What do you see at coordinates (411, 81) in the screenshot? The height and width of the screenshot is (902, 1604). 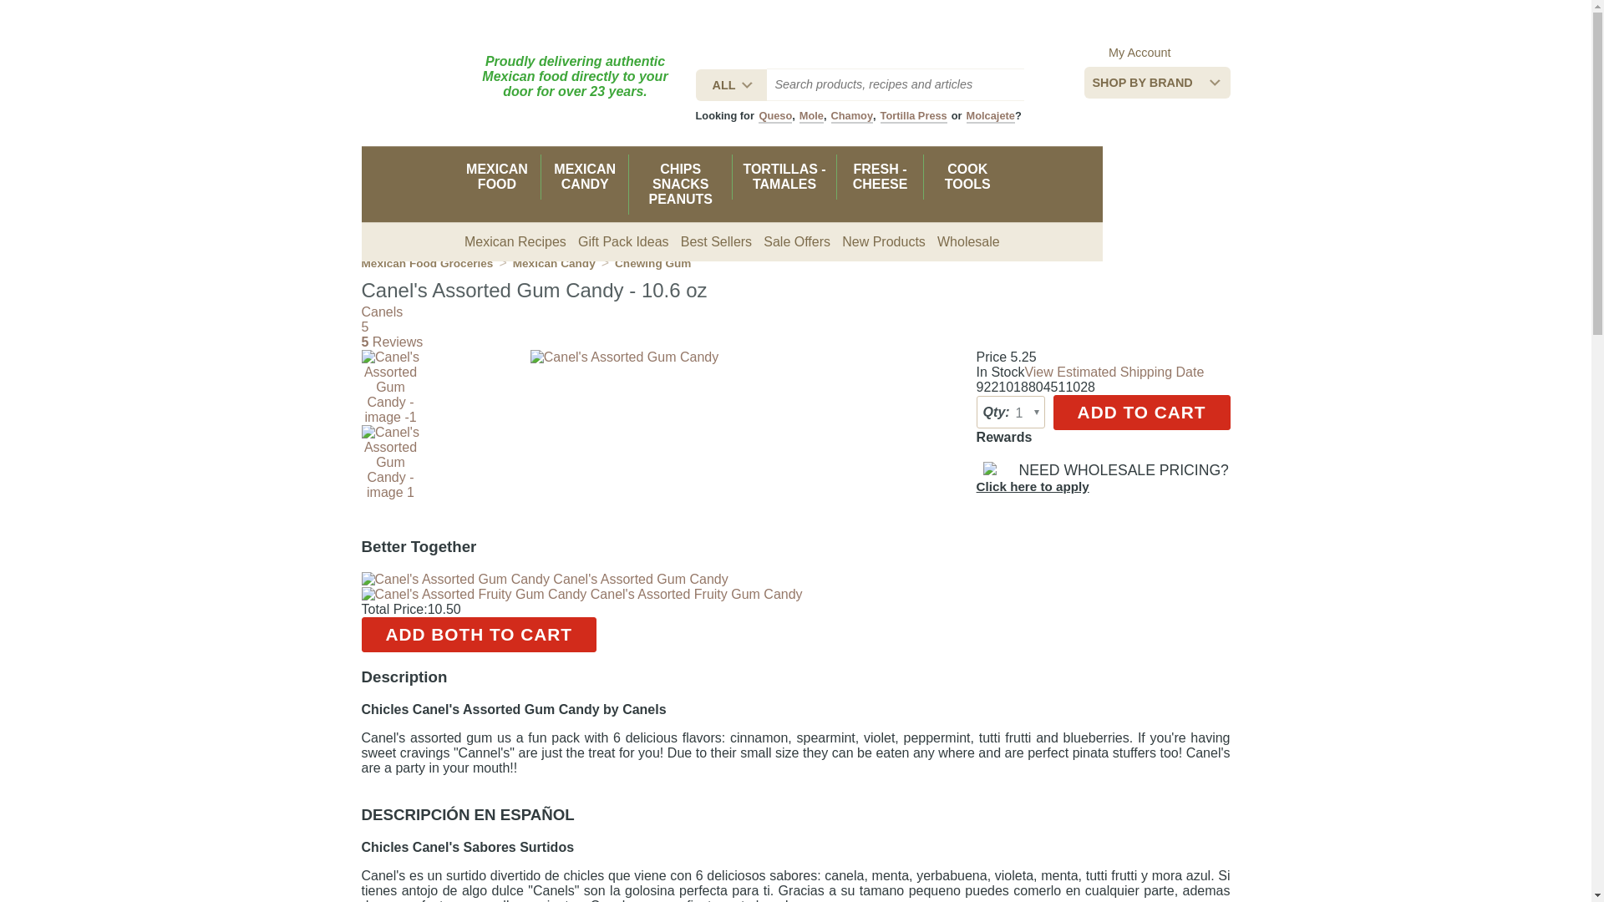 I see `mexgrocer.com` at bounding box center [411, 81].